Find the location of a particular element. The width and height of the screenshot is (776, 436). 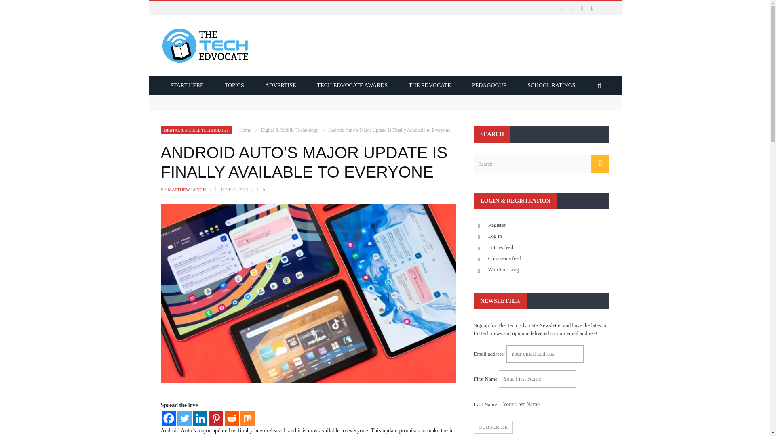

Pinterest is located at coordinates (216, 418).